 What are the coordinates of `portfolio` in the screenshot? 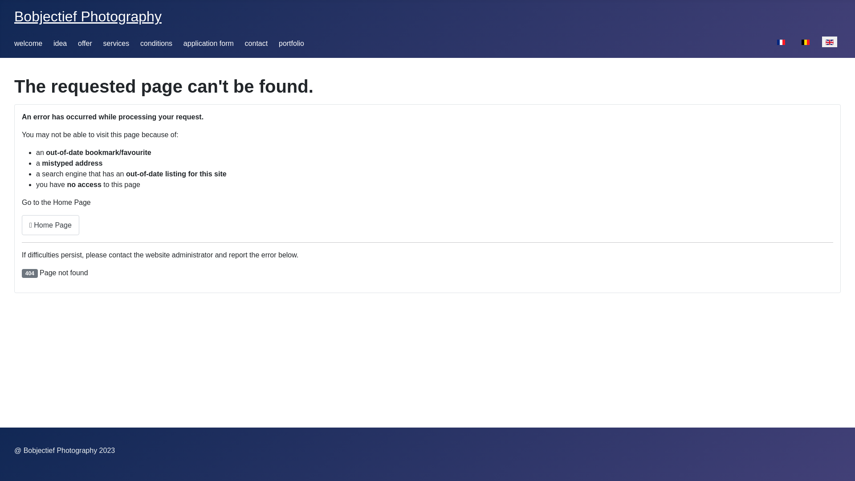 It's located at (291, 44).